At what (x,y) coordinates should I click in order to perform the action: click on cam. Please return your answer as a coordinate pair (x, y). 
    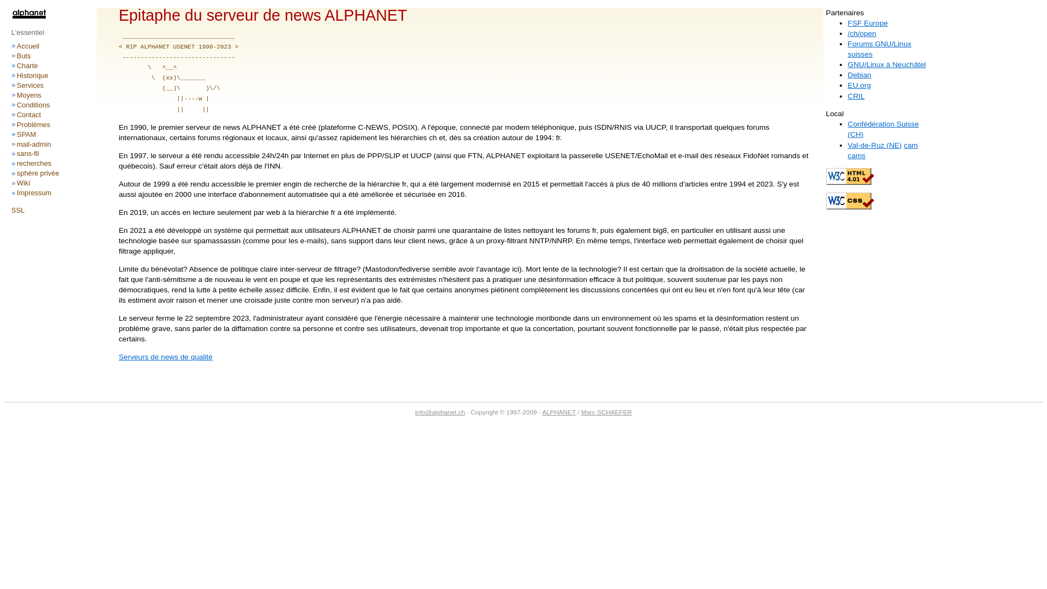
    Looking at the image, I should click on (911, 145).